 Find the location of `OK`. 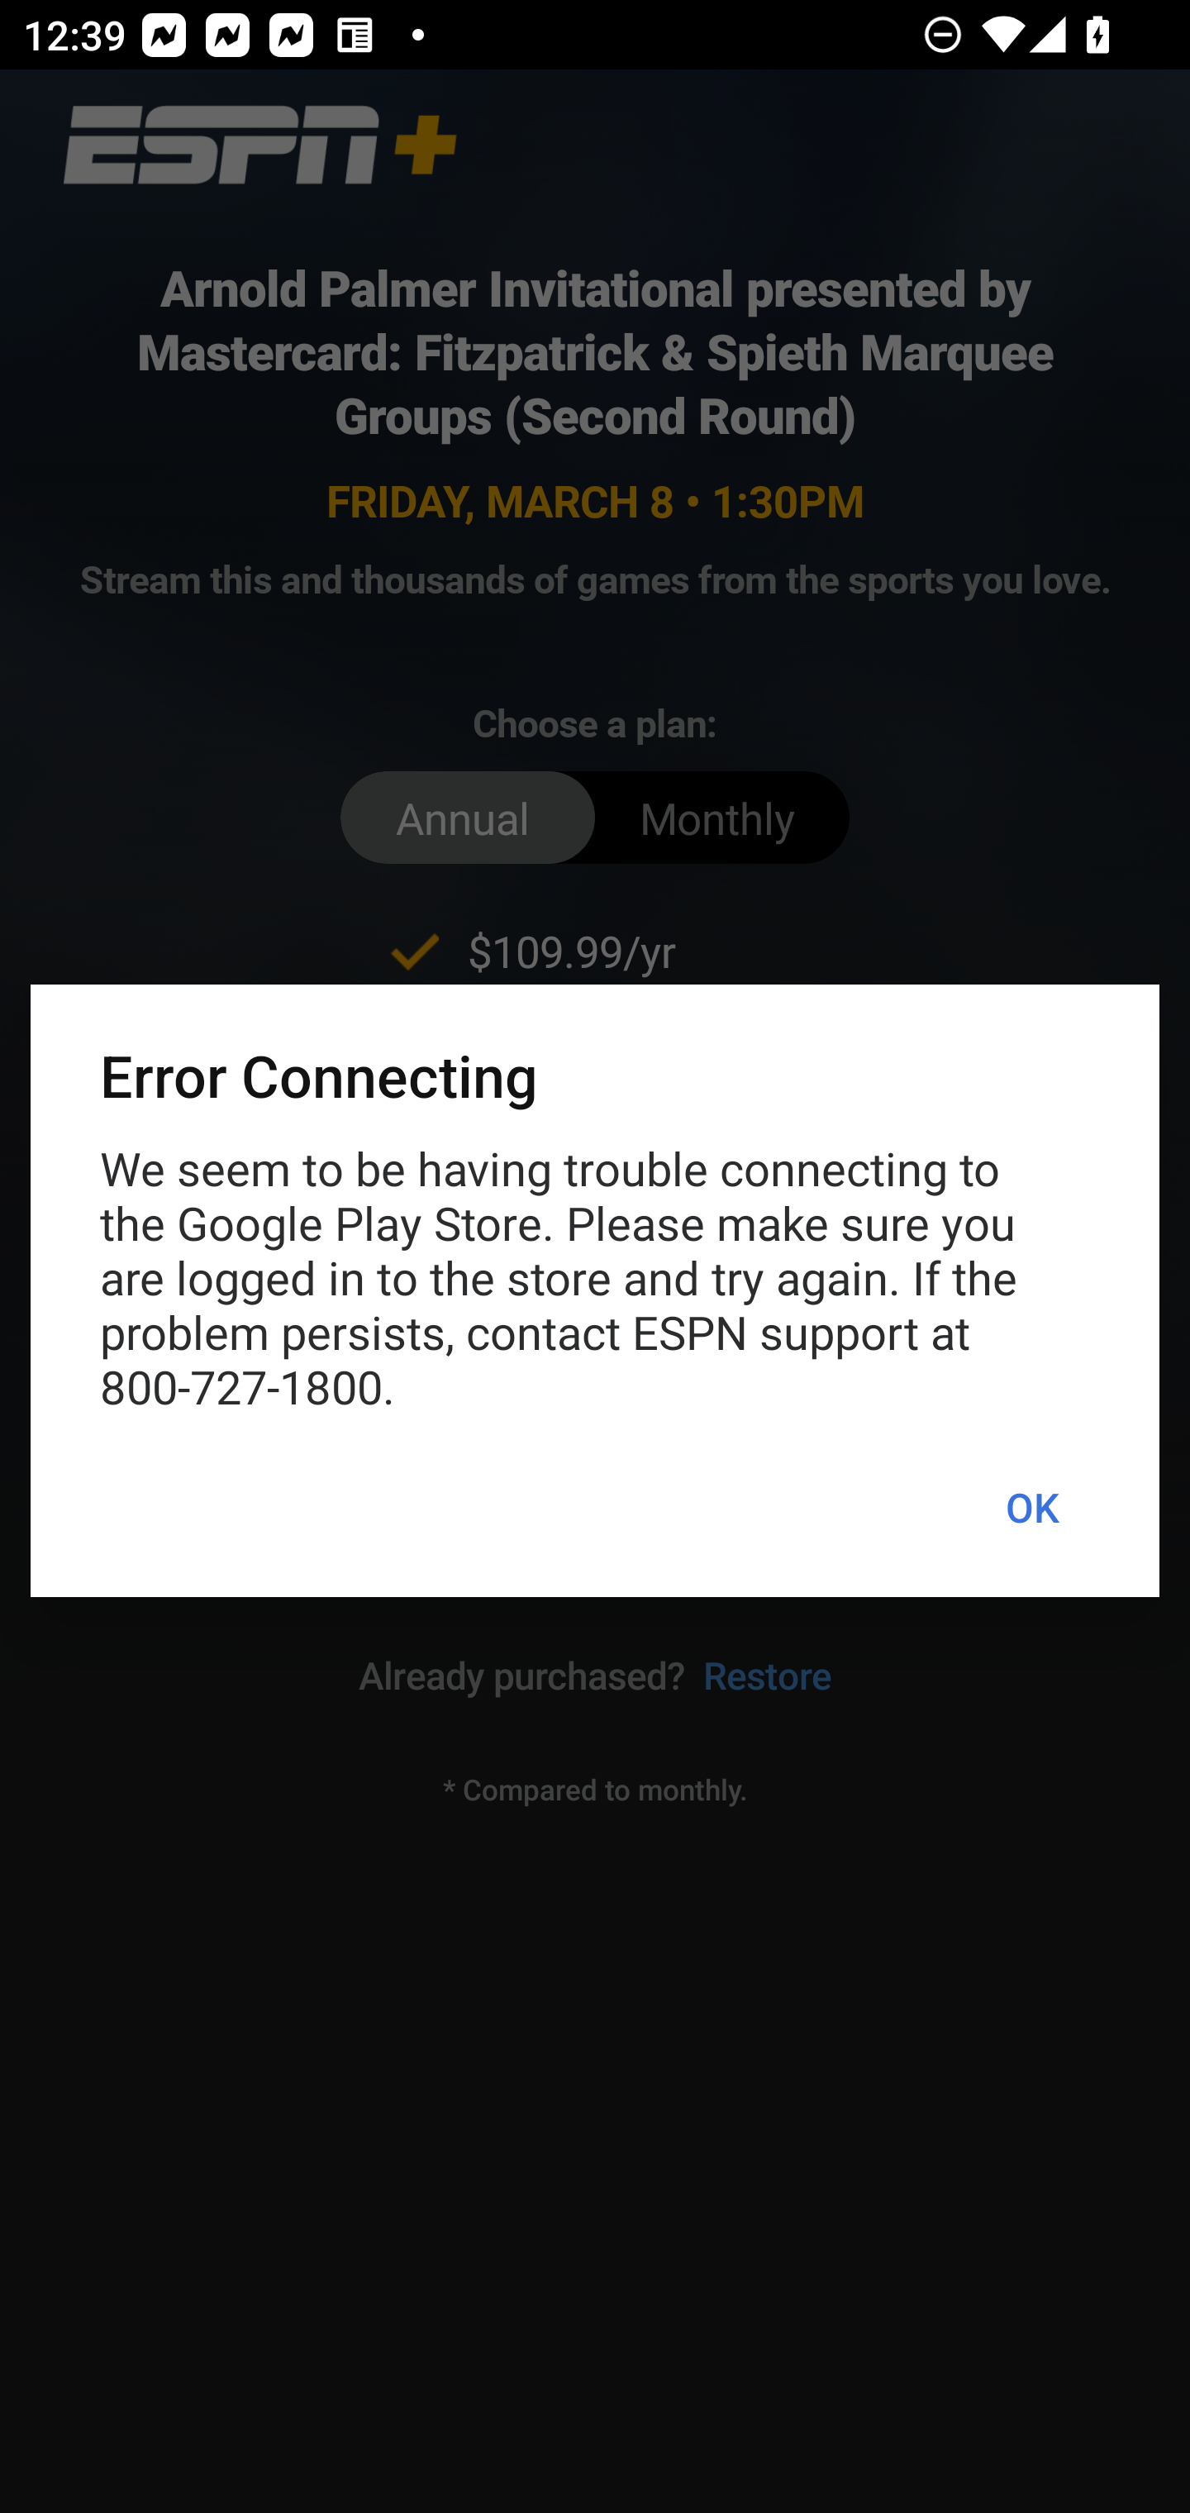

OK is located at coordinates (1031, 1508).